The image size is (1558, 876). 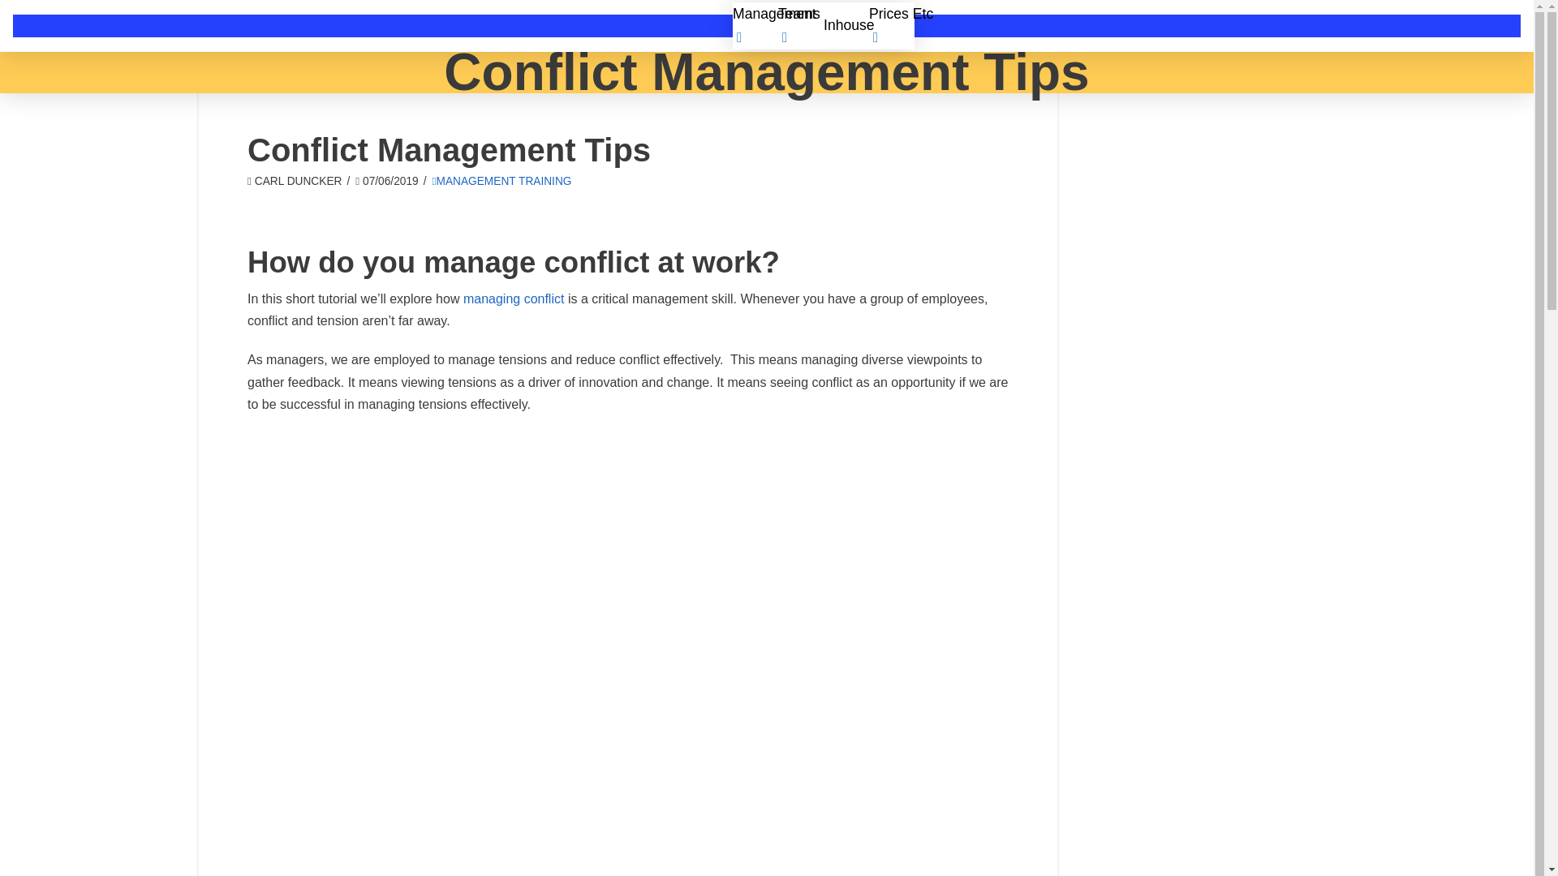 I want to click on Management, so click(x=854, y=26).